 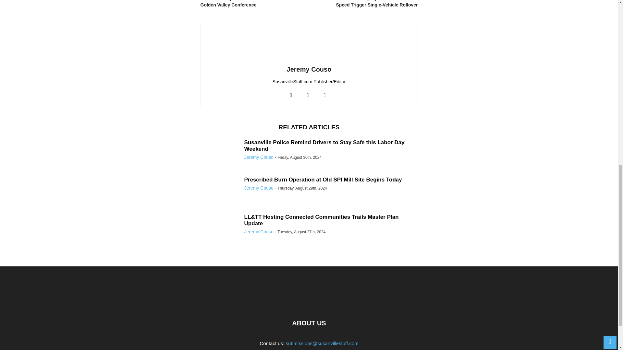 What do you see at coordinates (307, 95) in the screenshot?
I see `Instagram` at bounding box center [307, 95].